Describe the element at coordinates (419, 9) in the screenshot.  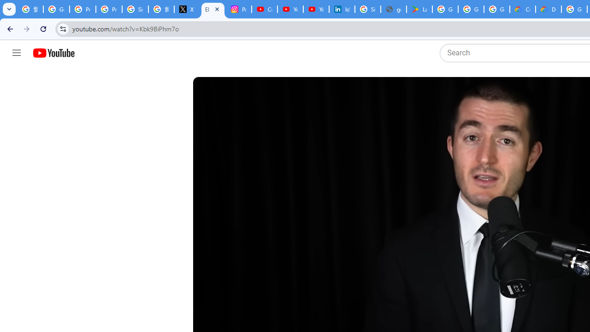
I see `Last Shelter: Survival - Apps on Google Play` at that location.